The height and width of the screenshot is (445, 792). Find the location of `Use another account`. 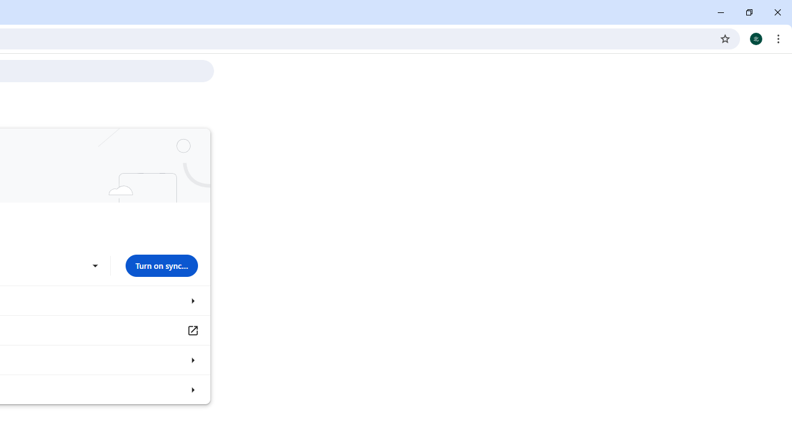

Use another account is located at coordinates (95, 266).